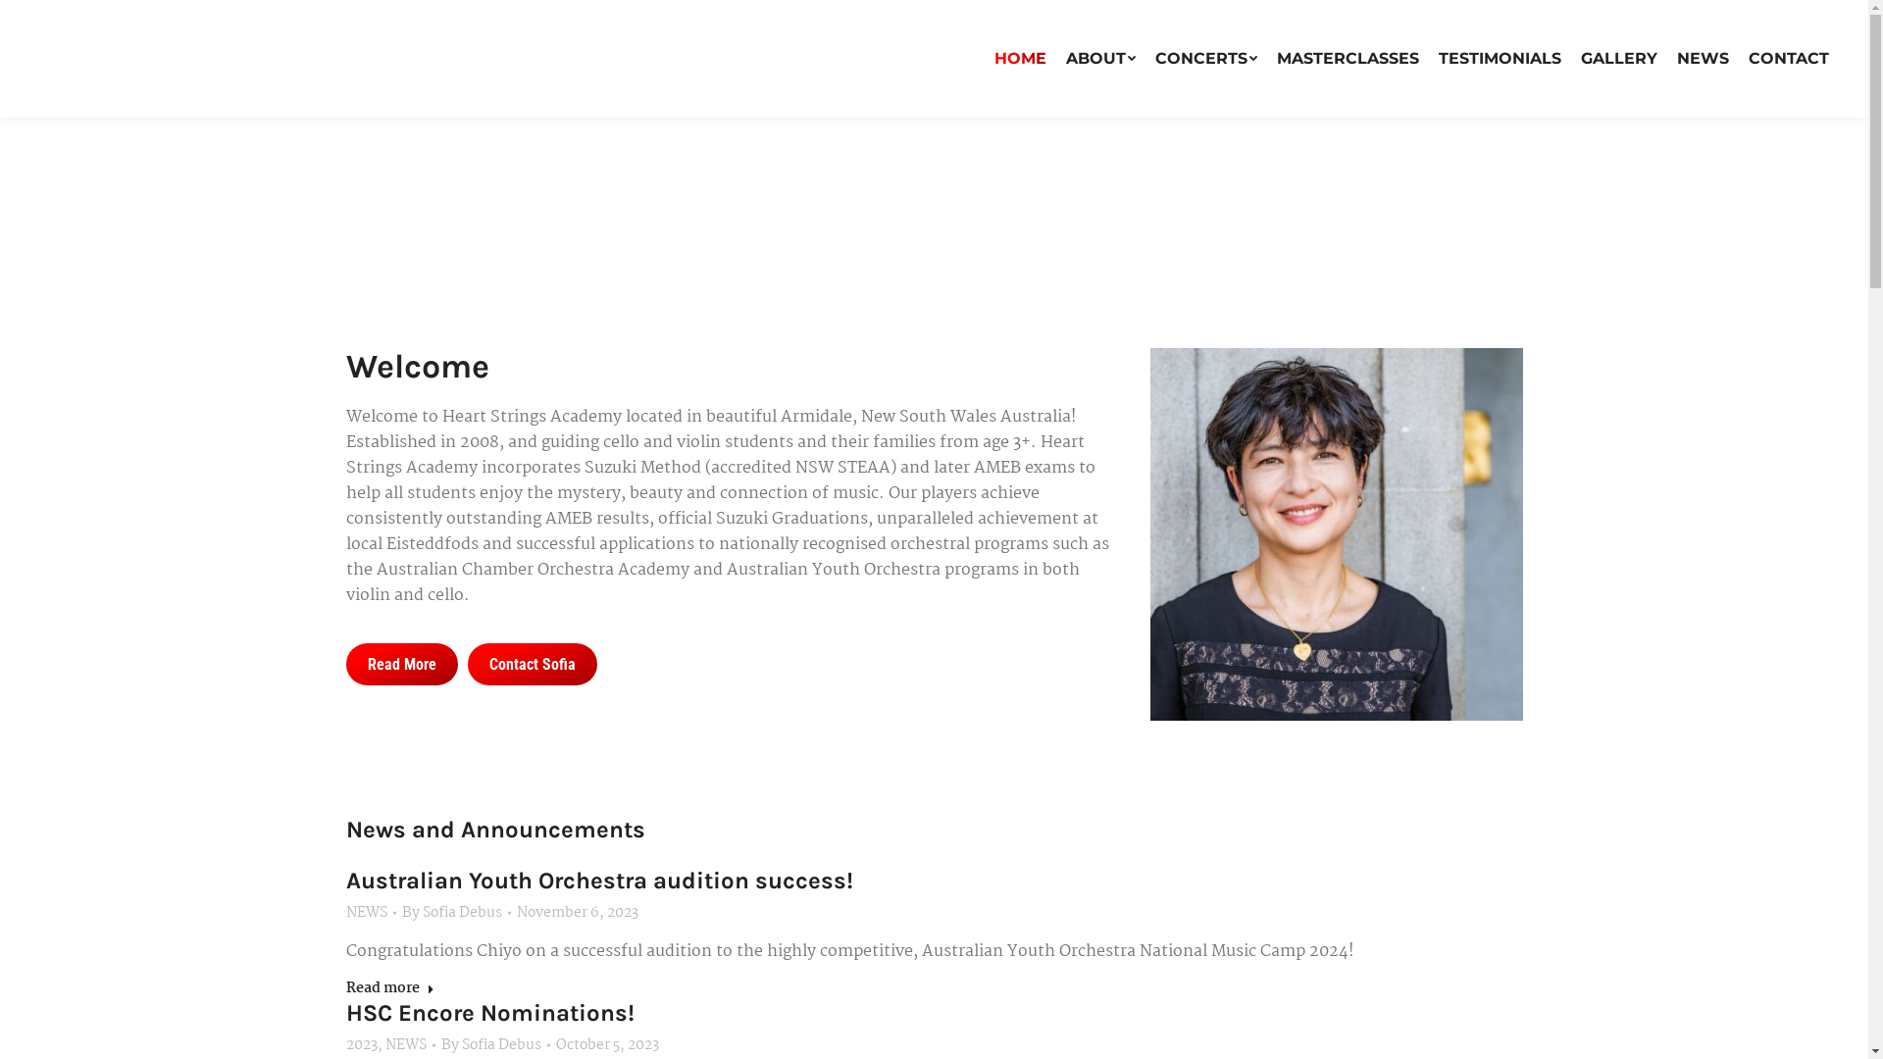 The image size is (1883, 1059). I want to click on CONTACT, so click(1789, 59).